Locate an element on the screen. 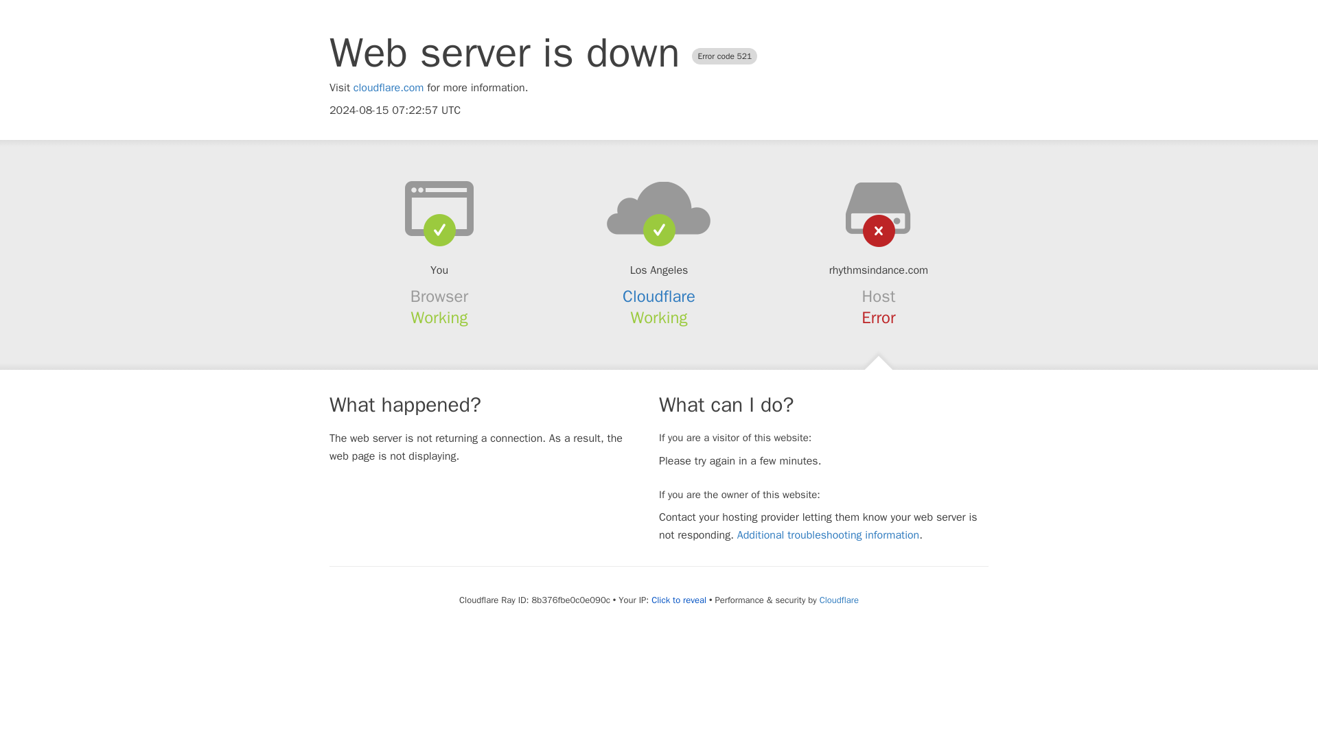  Additional troubleshooting information is located at coordinates (828, 535).